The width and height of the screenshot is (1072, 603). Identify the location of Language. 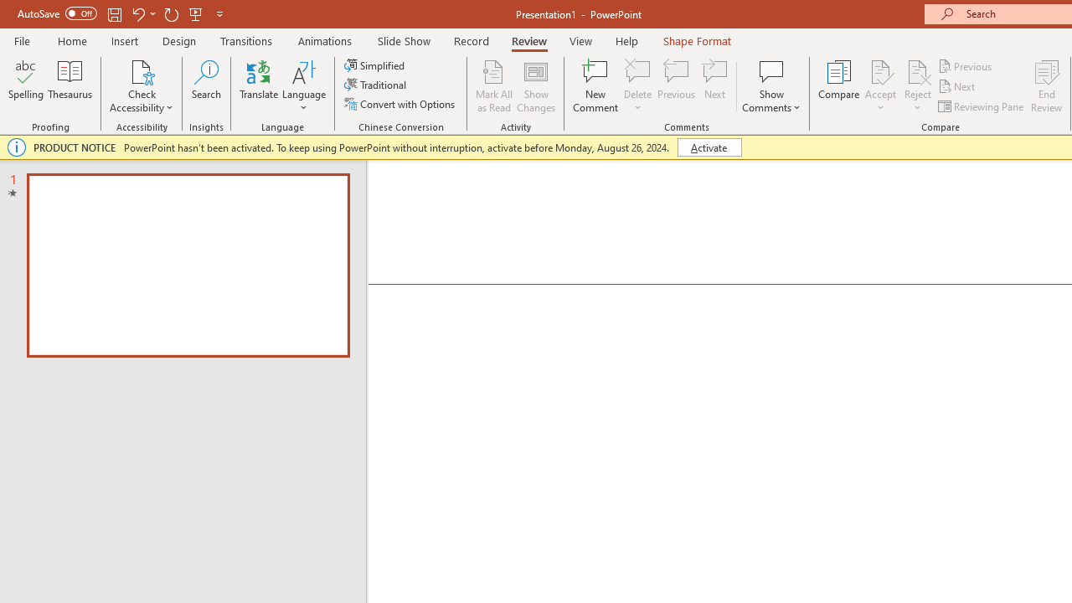
(304, 85).